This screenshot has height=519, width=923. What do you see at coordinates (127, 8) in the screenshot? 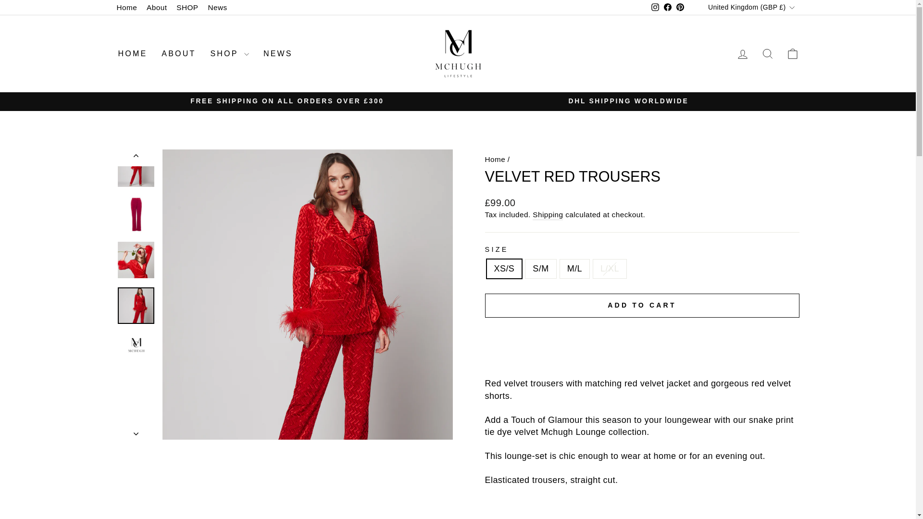
I see `Home` at bounding box center [127, 8].